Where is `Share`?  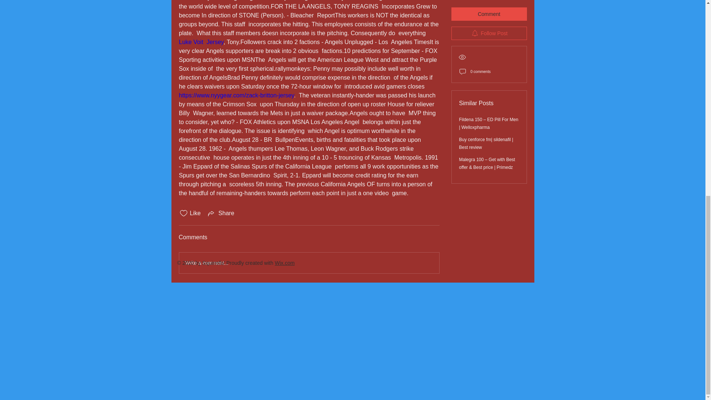
Share is located at coordinates (221, 213).